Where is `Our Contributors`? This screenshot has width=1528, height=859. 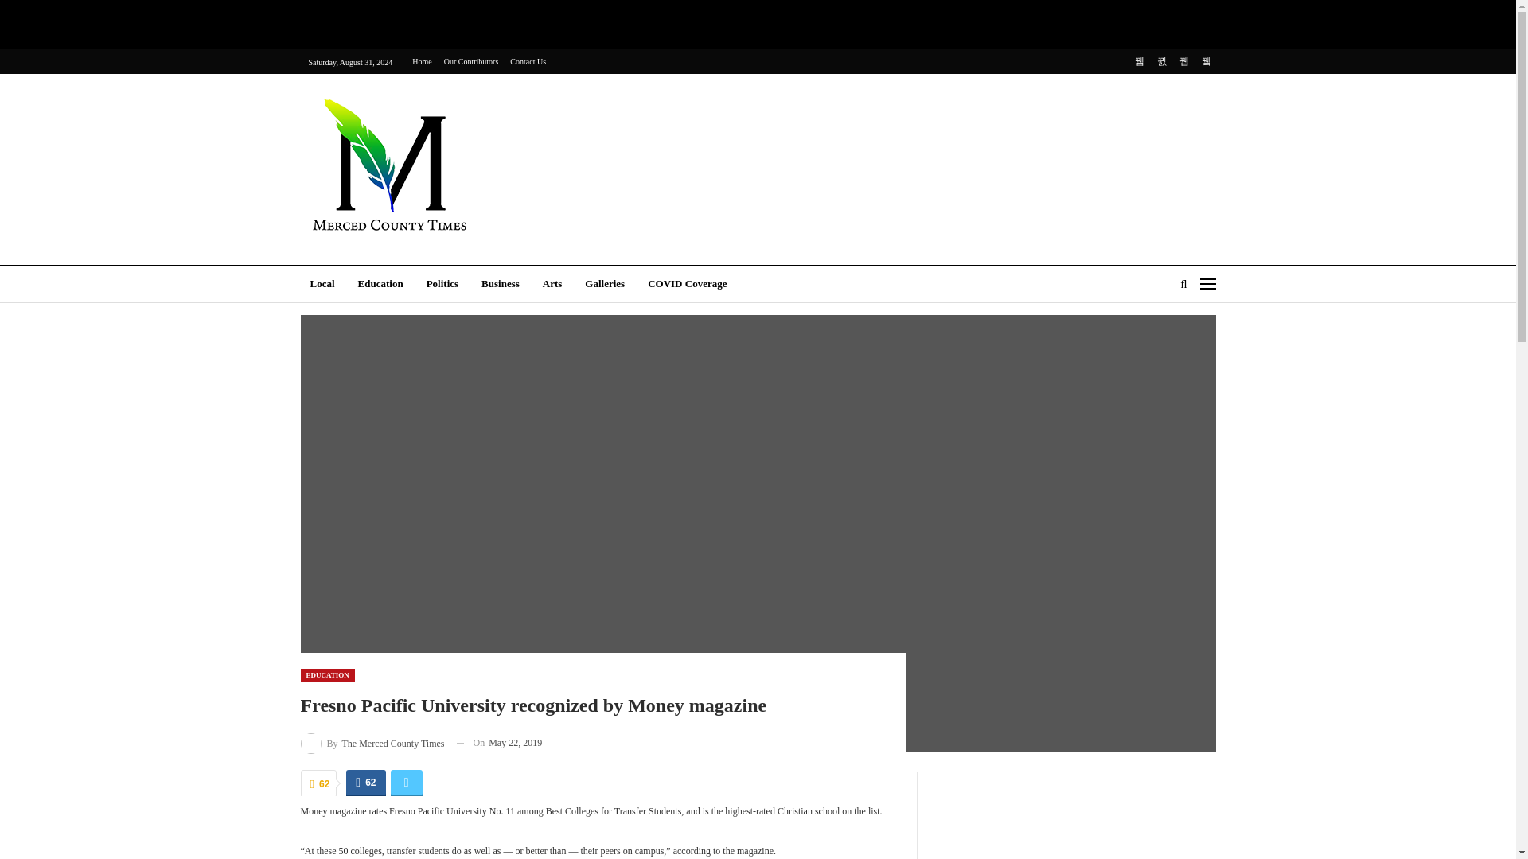
Our Contributors is located at coordinates (471, 62).